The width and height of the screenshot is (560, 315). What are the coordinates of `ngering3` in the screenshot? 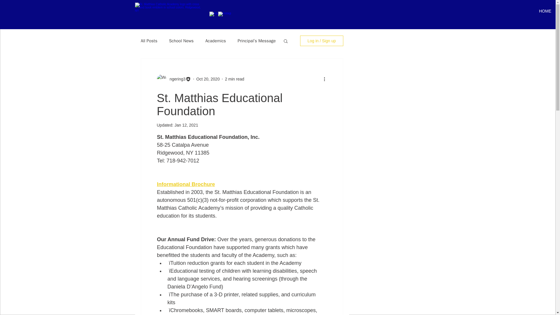 It's located at (176, 79).